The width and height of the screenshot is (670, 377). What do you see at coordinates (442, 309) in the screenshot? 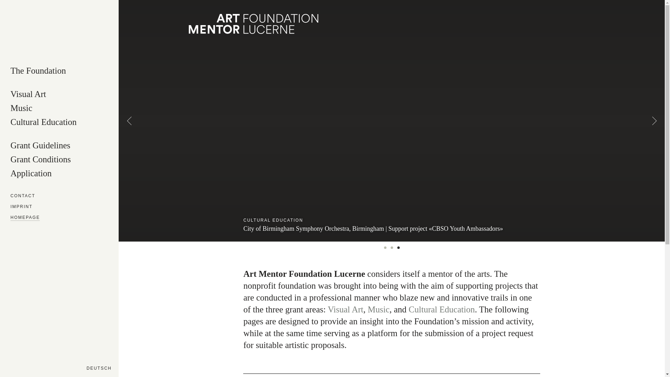
I see `Cultural Education` at bounding box center [442, 309].